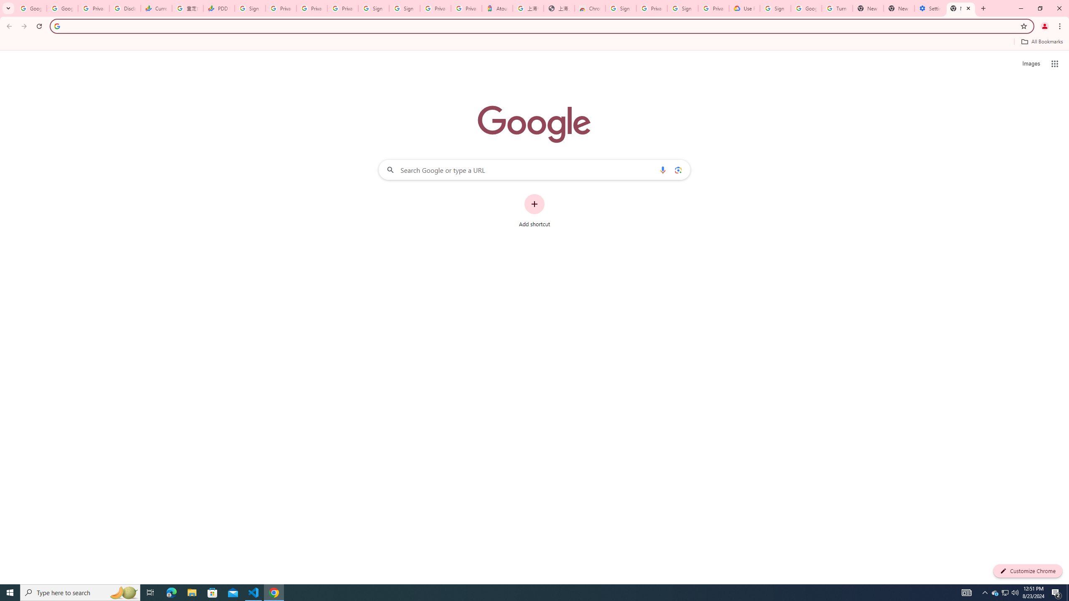 The width and height of the screenshot is (1069, 601). Describe the element at coordinates (930, 8) in the screenshot. I see `Settings - System` at that location.